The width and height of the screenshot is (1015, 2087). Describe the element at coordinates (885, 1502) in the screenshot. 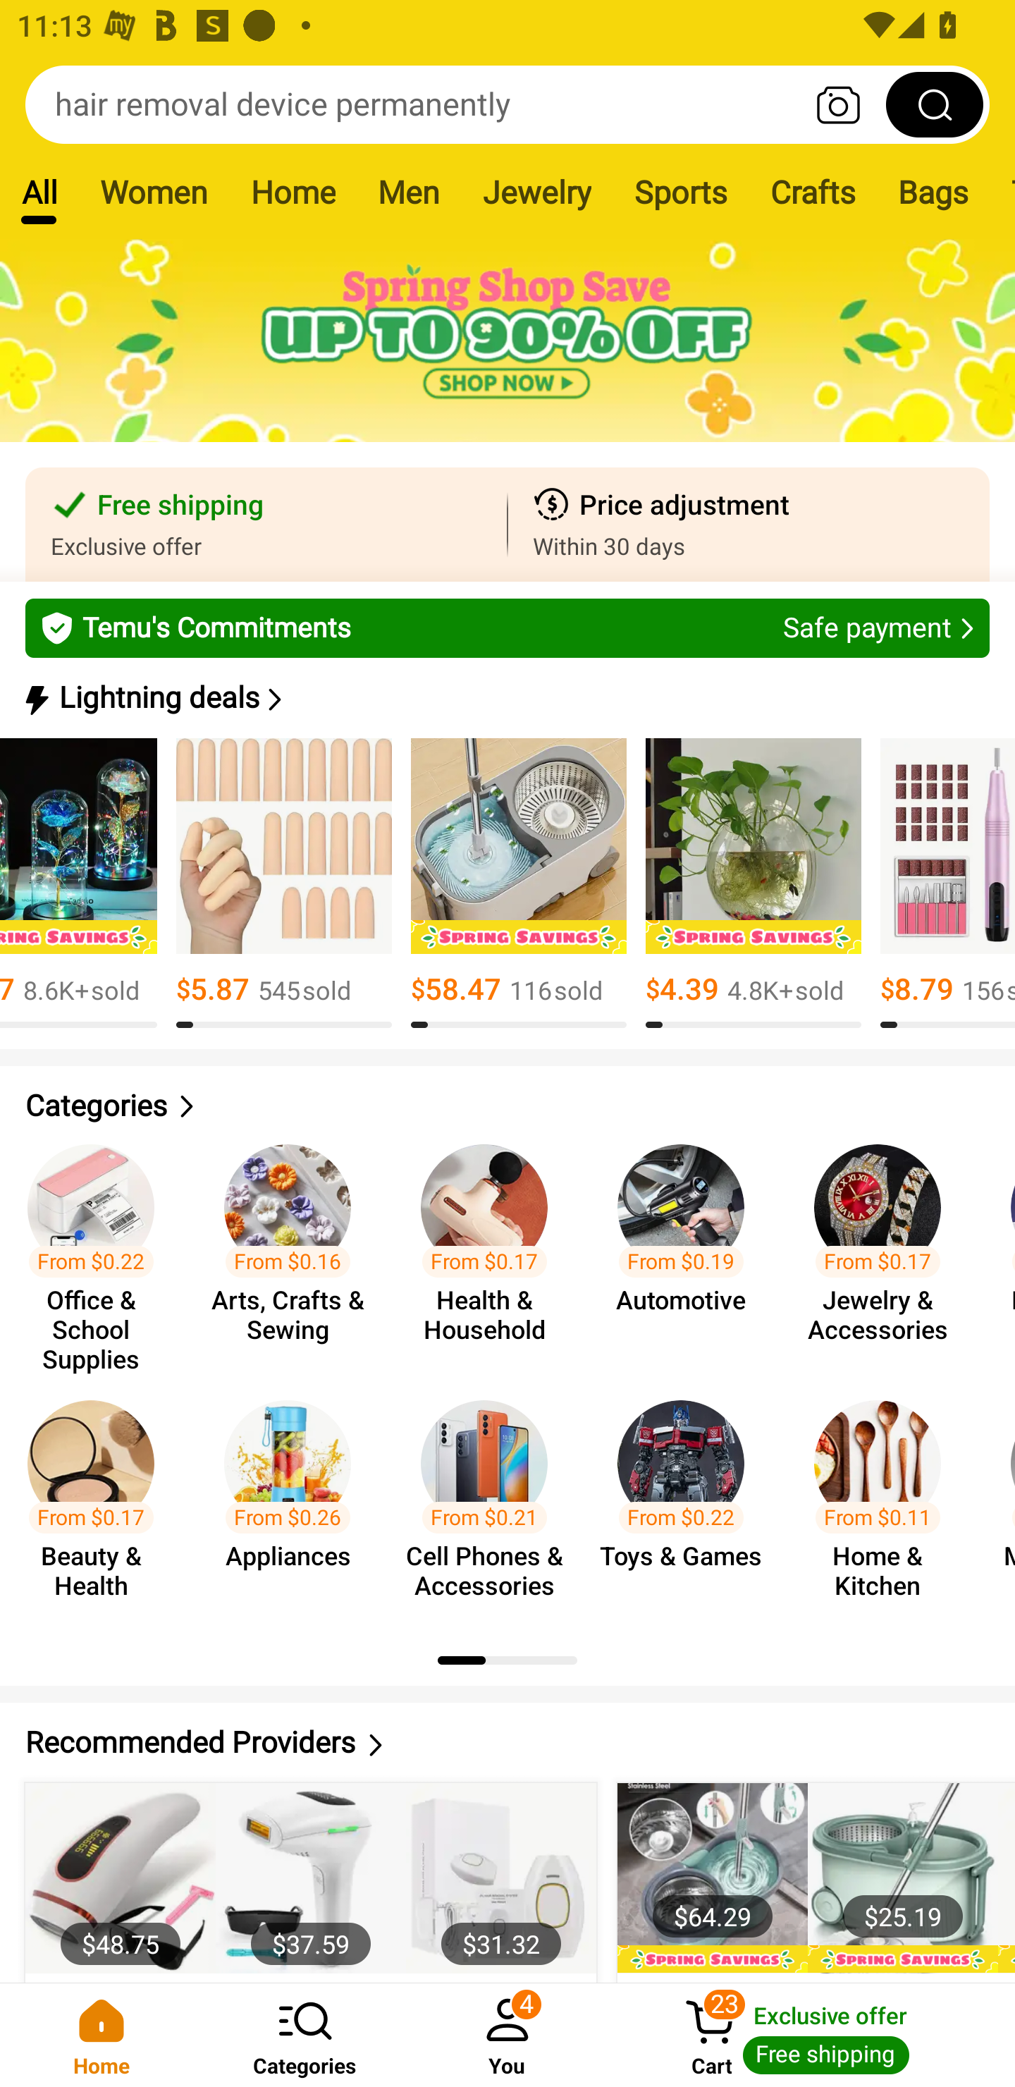

I see `From $0.11 Home & Kitchen` at that location.